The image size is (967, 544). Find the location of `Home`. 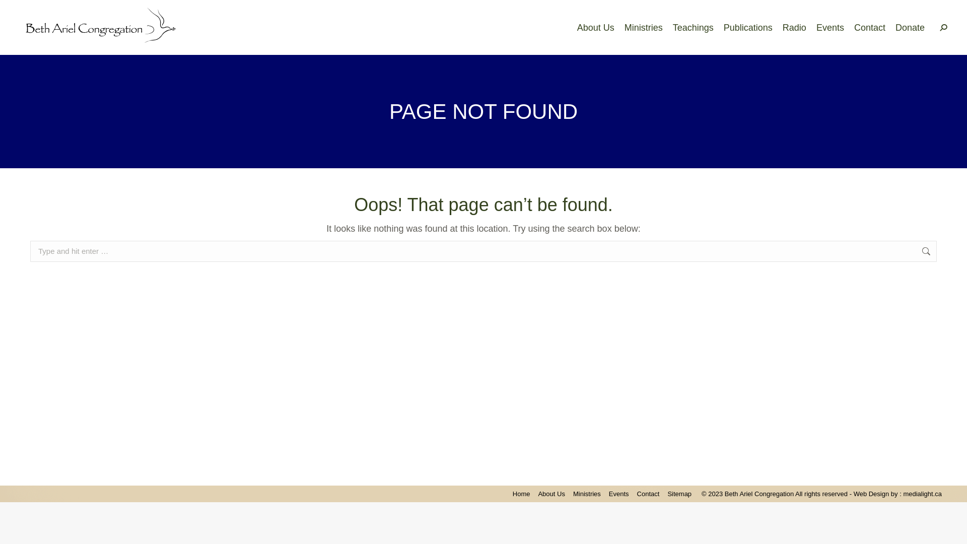

Home is located at coordinates (521, 494).